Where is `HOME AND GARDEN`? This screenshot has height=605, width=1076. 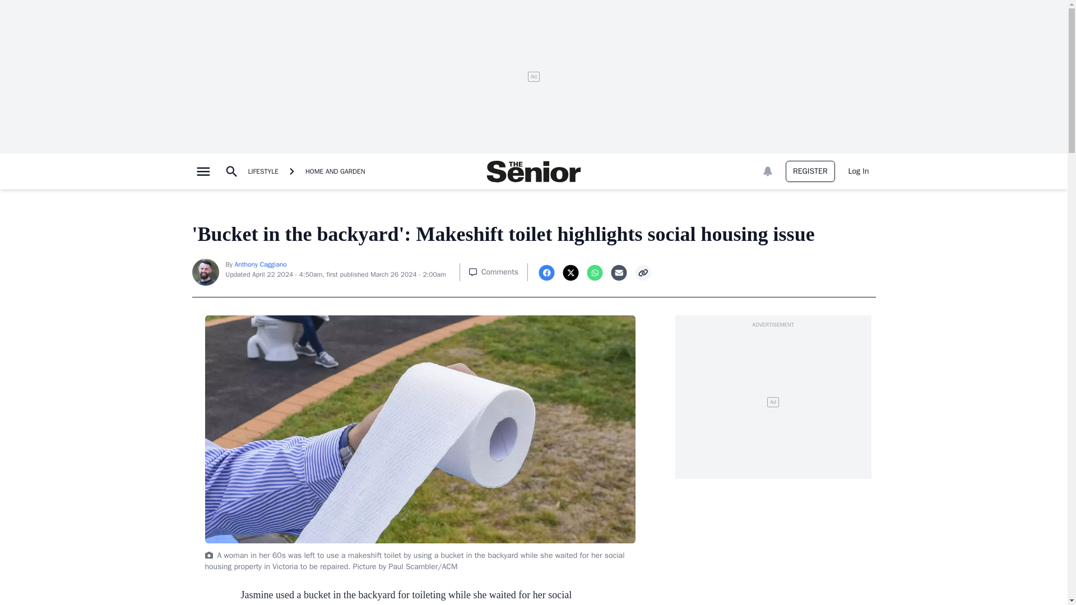 HOME AND GARDEN is located at coordinates (335, 171).